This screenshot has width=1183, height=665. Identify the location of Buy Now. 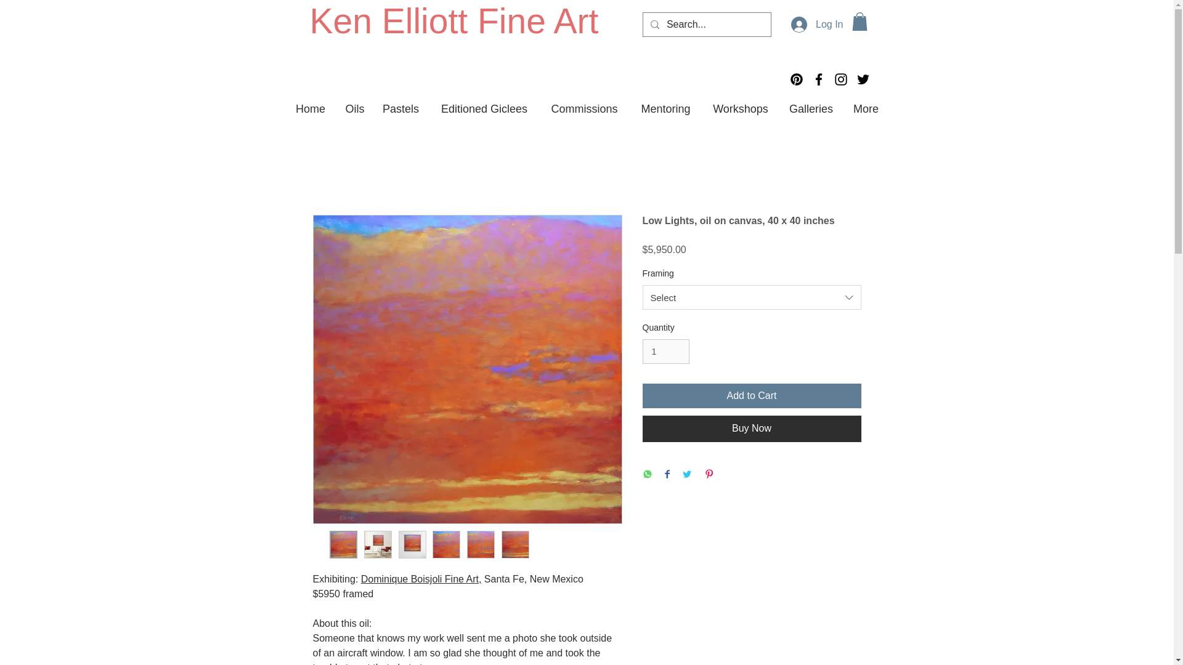
(752, 429).